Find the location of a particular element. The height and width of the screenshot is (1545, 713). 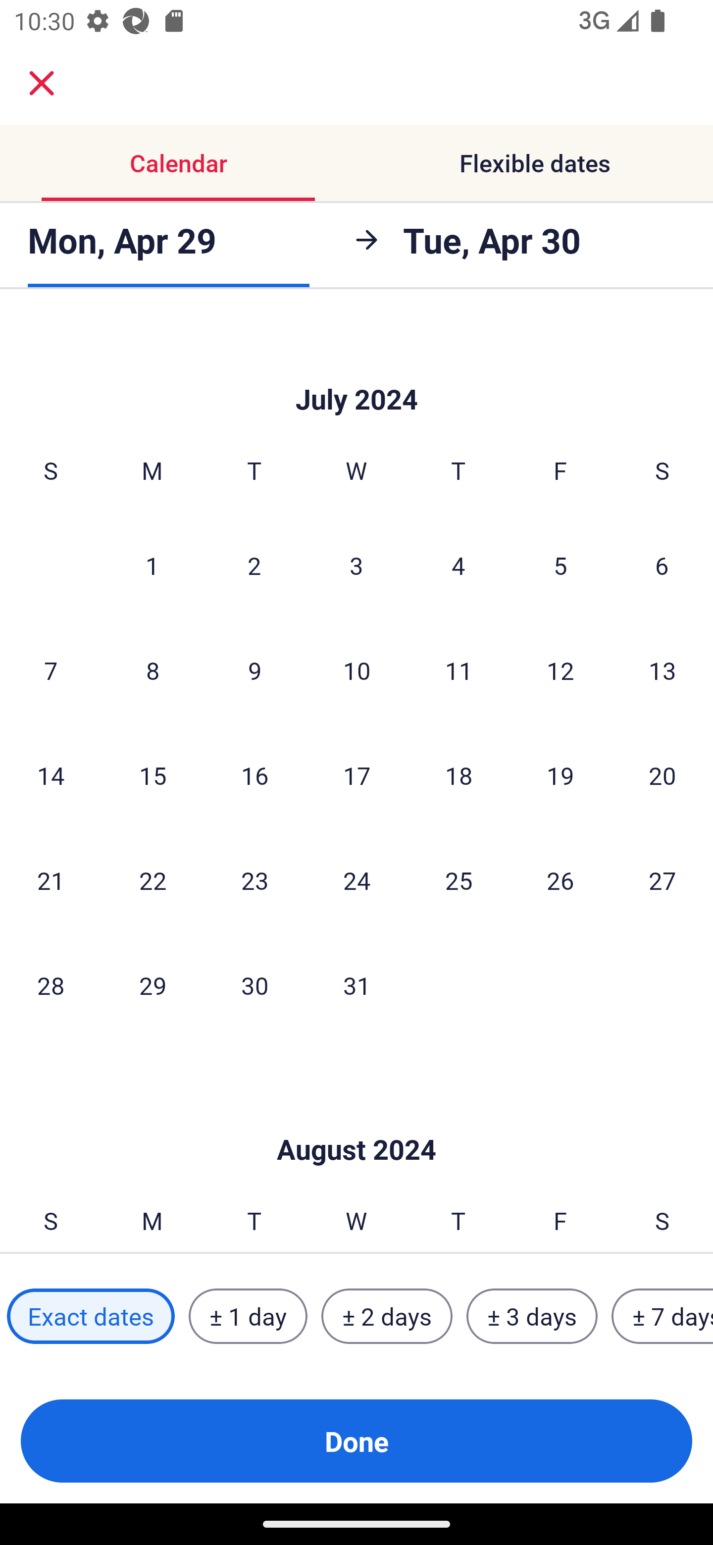

3 Wednesday, July 3, 2024 is located at coordinates (356, 565).